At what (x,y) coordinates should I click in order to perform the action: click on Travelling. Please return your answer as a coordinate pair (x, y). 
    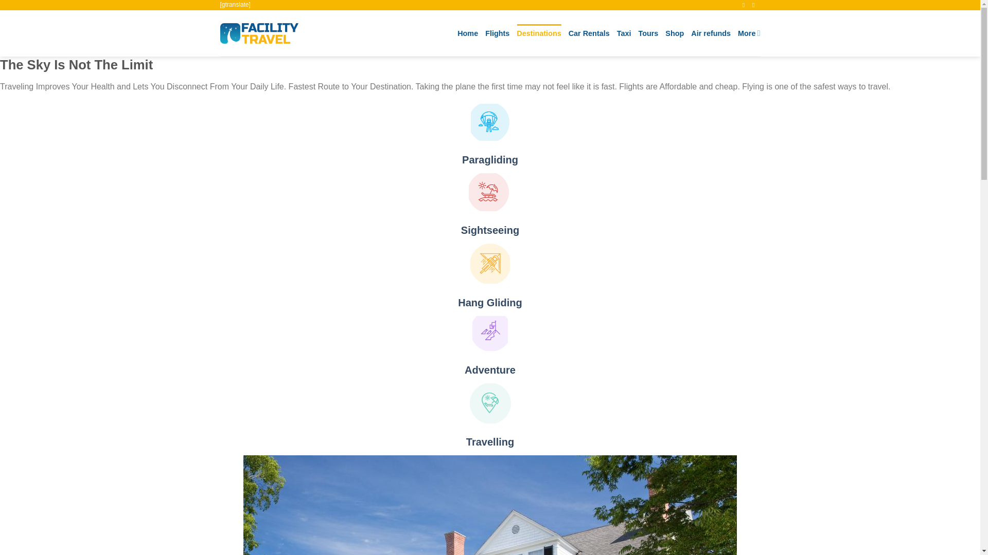
    Looking at the image, I should click on (490, 441).